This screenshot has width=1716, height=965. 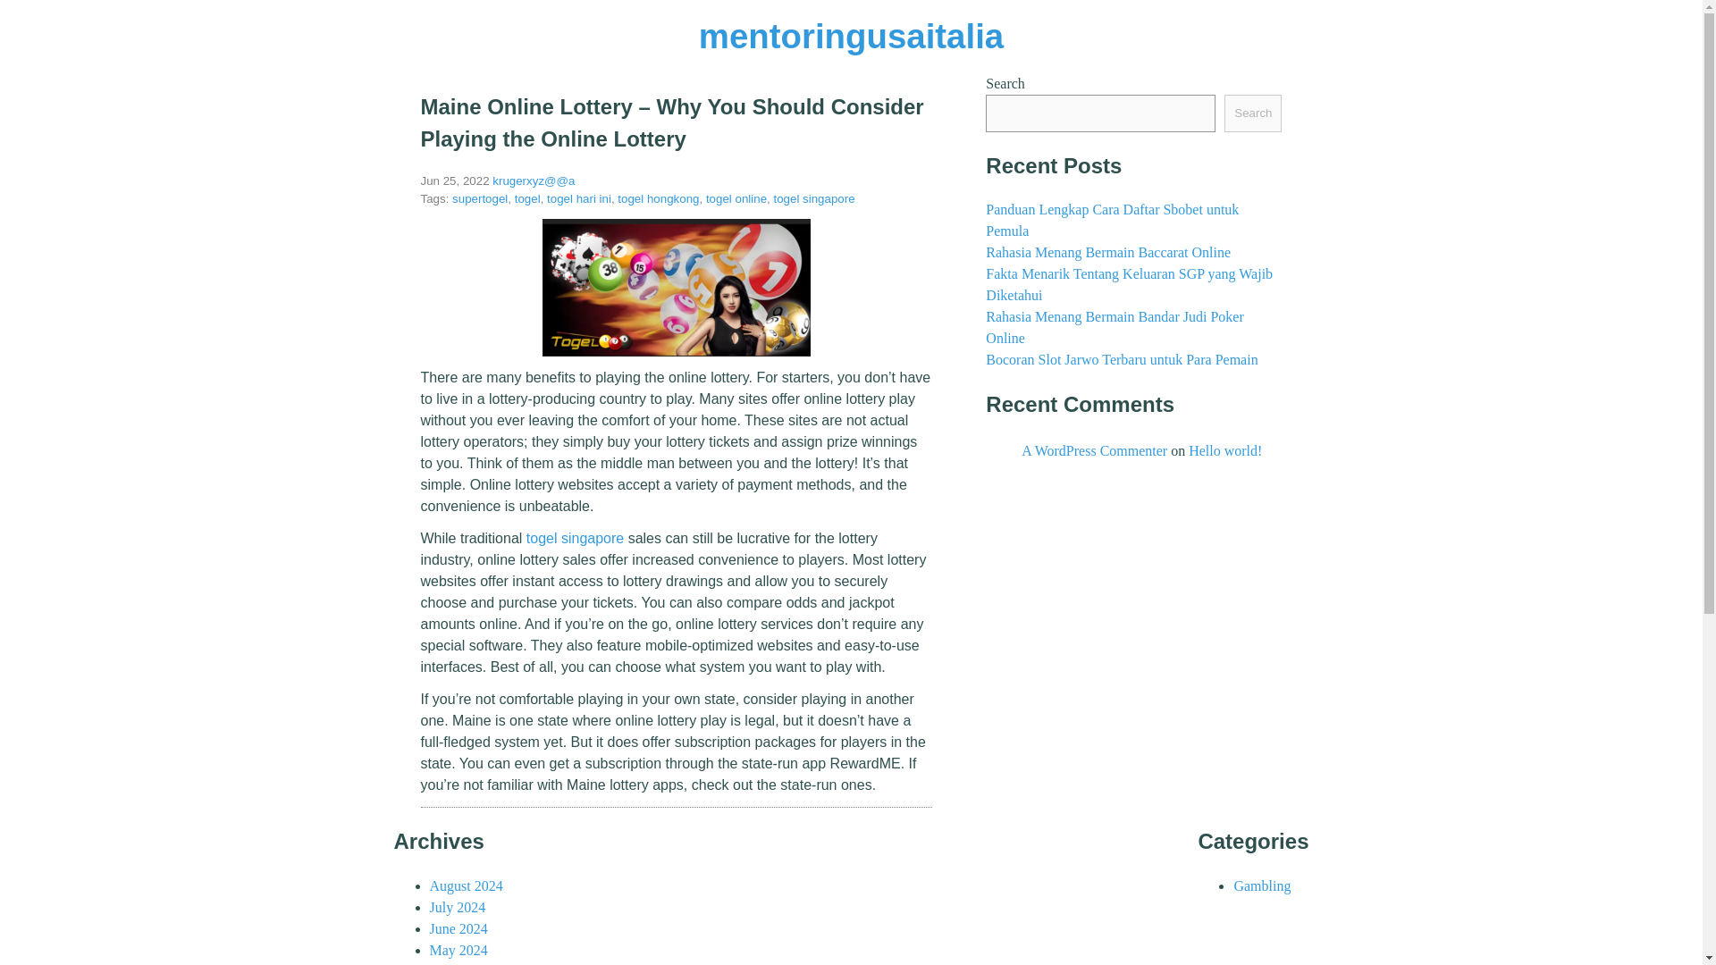 I want to click on Search, so click(x=1253, y=113).